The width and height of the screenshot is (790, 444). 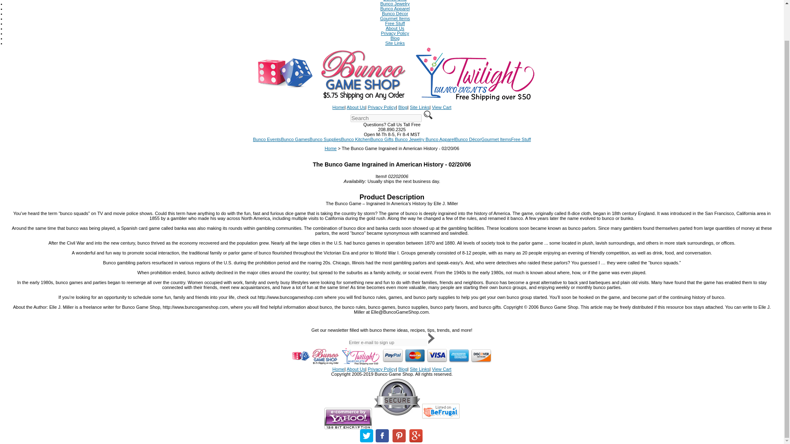 What do you see at coordinates (420, 369) in the screenshot?
I see `Site Links` at bounding box center [420, 369].